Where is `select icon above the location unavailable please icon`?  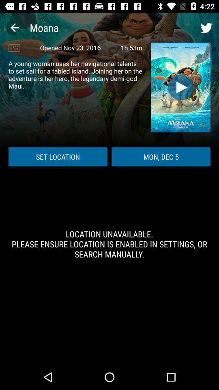
select icon above the location unavailable please icon is located at coordinates (58, 157).